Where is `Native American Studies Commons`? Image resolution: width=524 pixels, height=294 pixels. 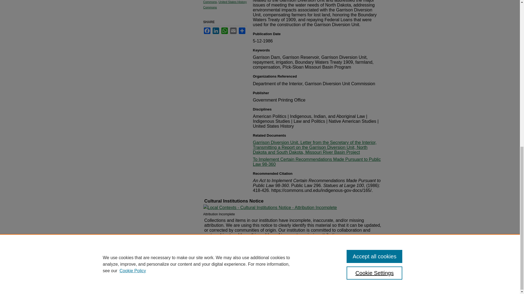 Native American Studies Commons is located at coordinates (219, 2).